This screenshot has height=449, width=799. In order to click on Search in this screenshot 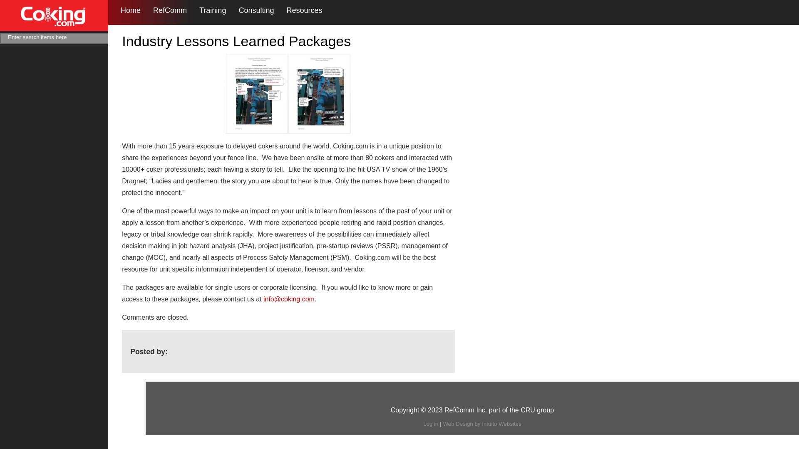, I will do `click(119, 38)`.